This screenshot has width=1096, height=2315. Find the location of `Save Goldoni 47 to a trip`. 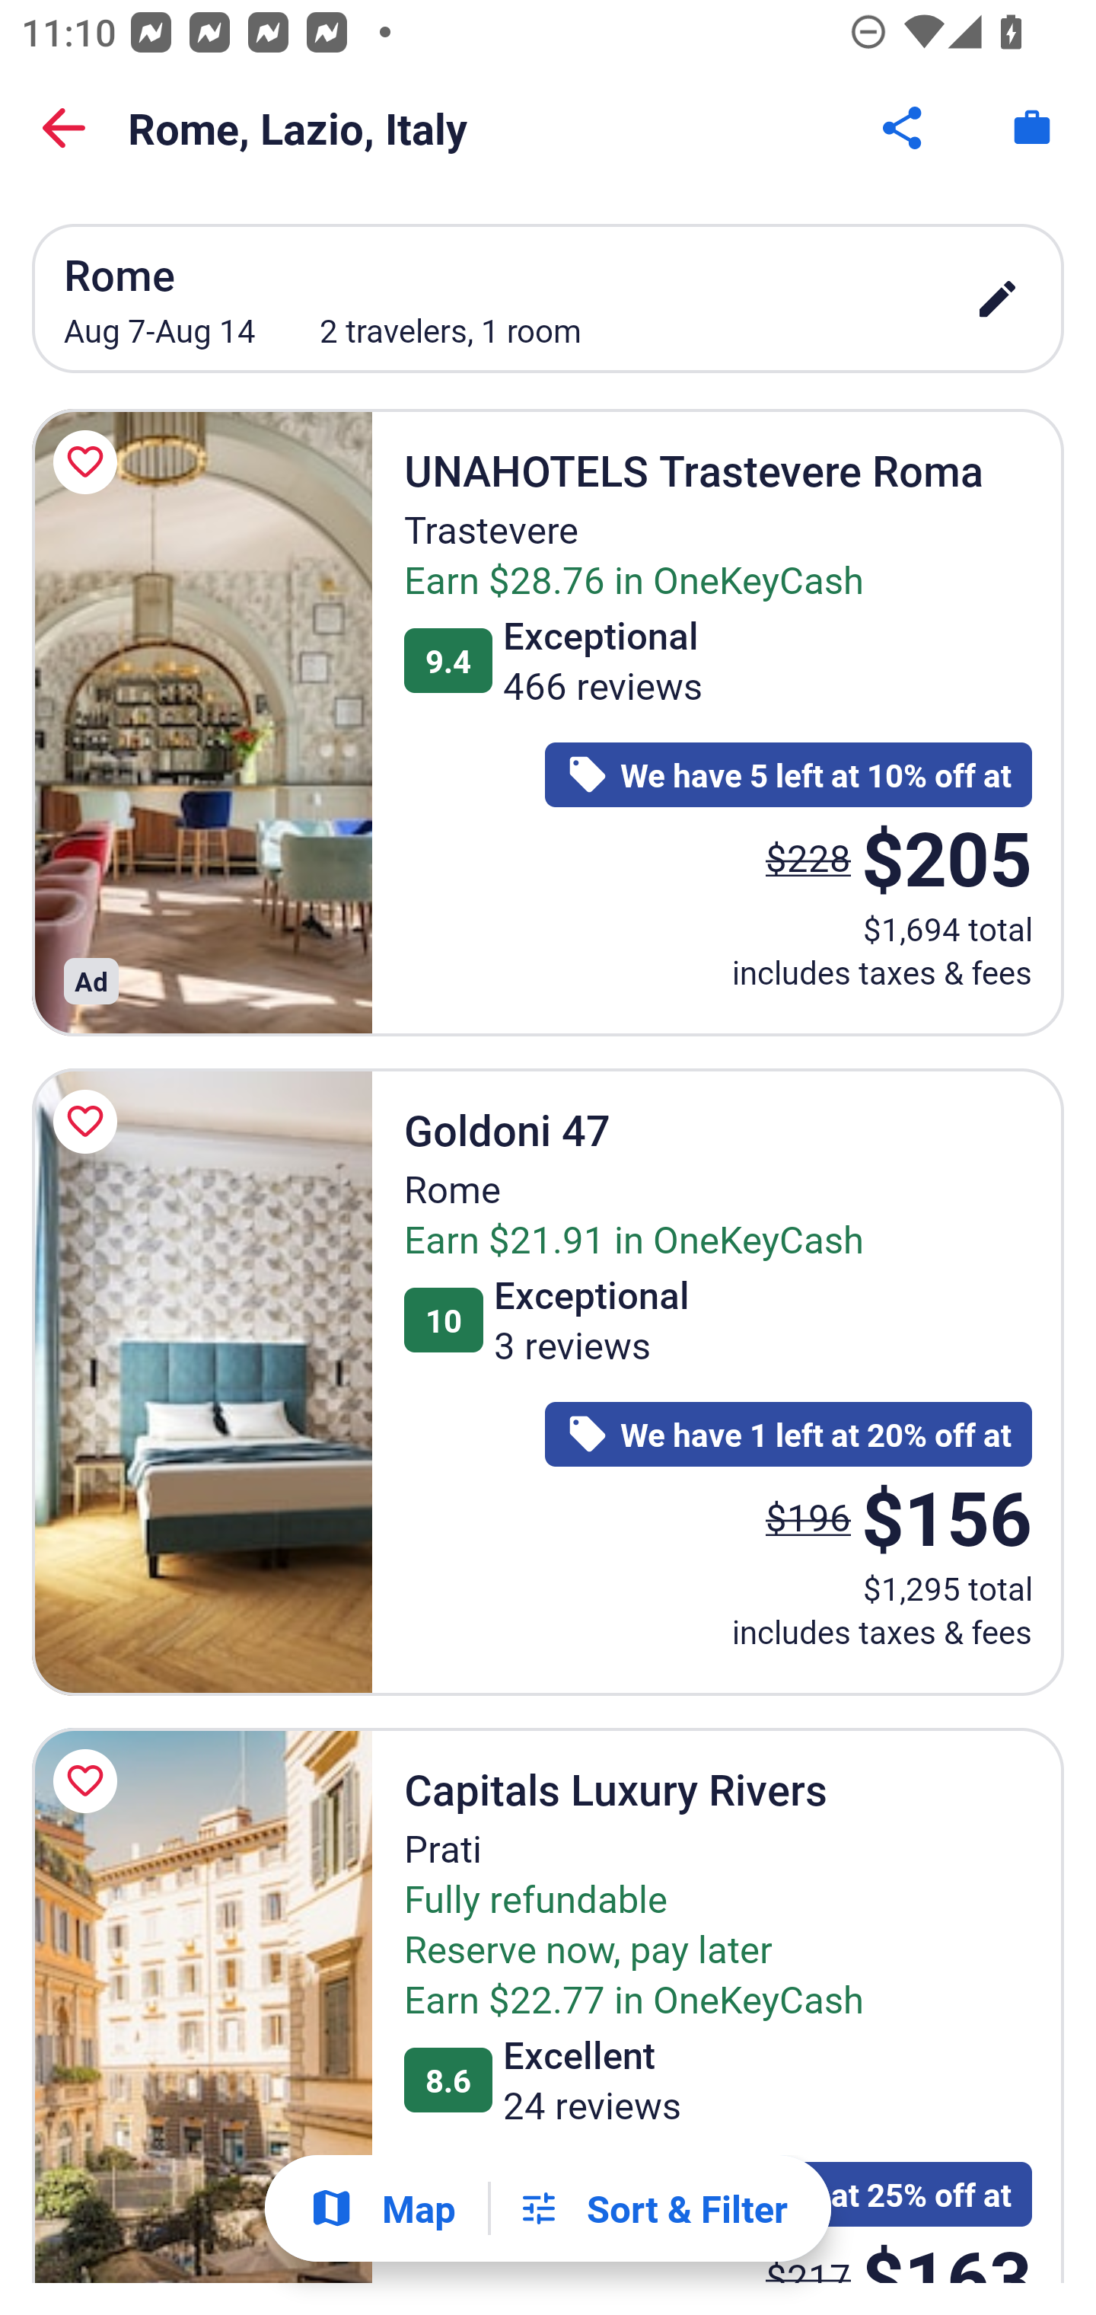

Save Goldoni 47 to a trip is located at coordinates (90, 1121).